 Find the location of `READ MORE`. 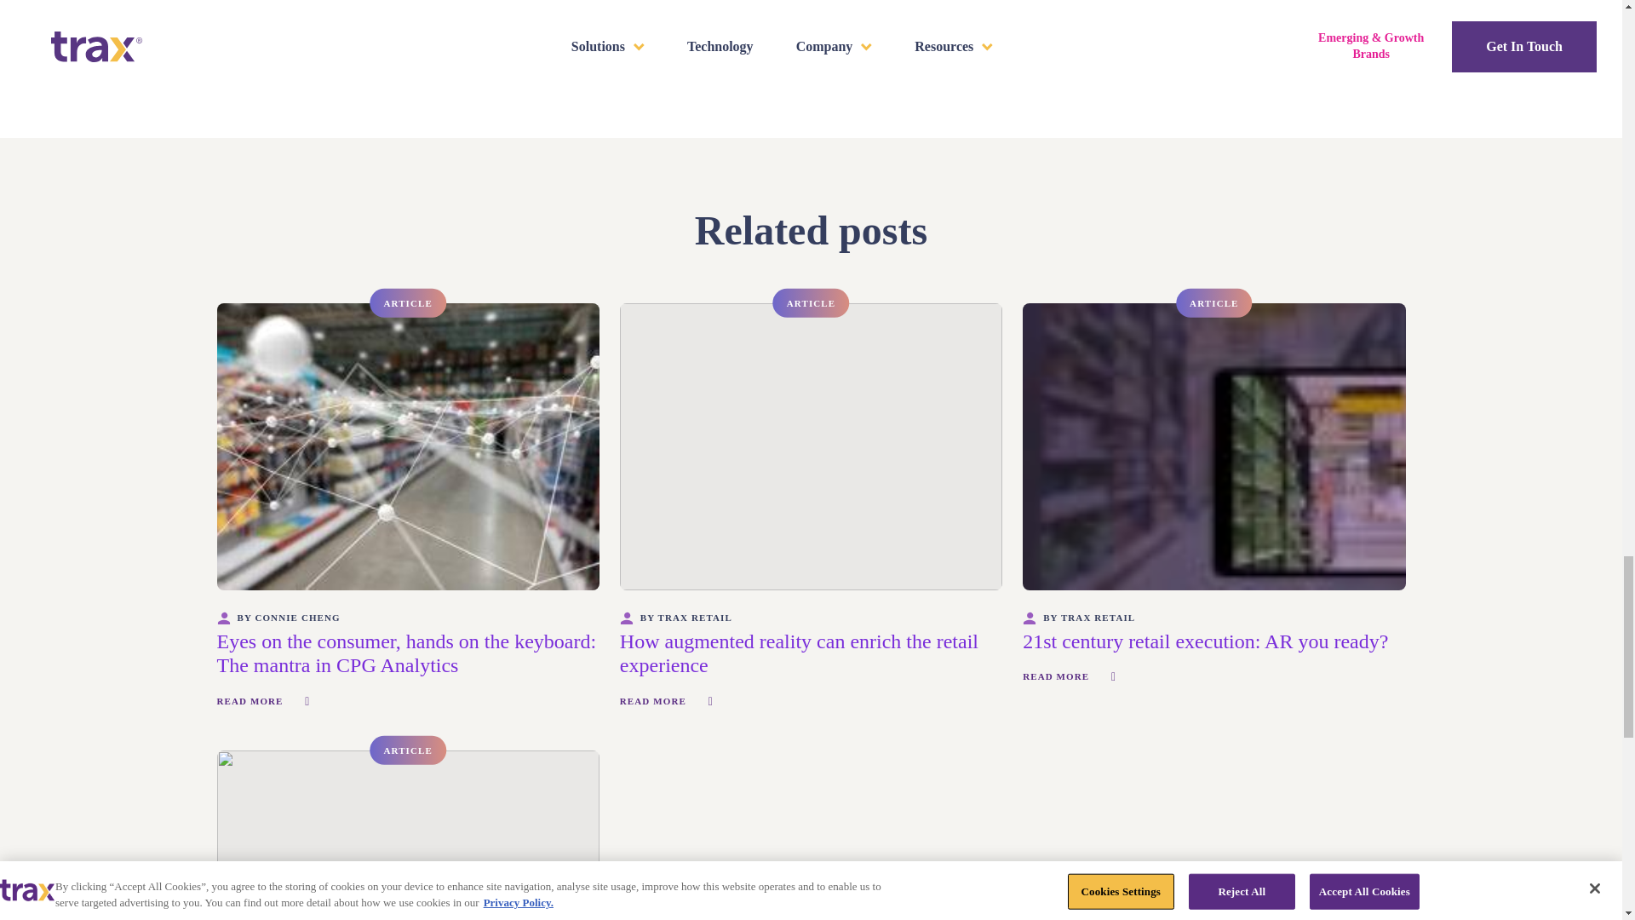

READ MORE is located at coordinates (262, 701).